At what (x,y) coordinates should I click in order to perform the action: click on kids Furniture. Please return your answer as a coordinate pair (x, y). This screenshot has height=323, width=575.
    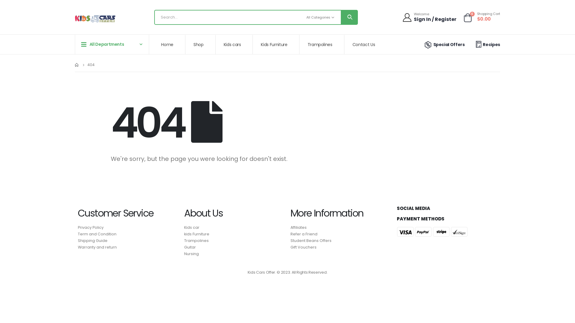
    Looking at the image, I should click on (234, 234).